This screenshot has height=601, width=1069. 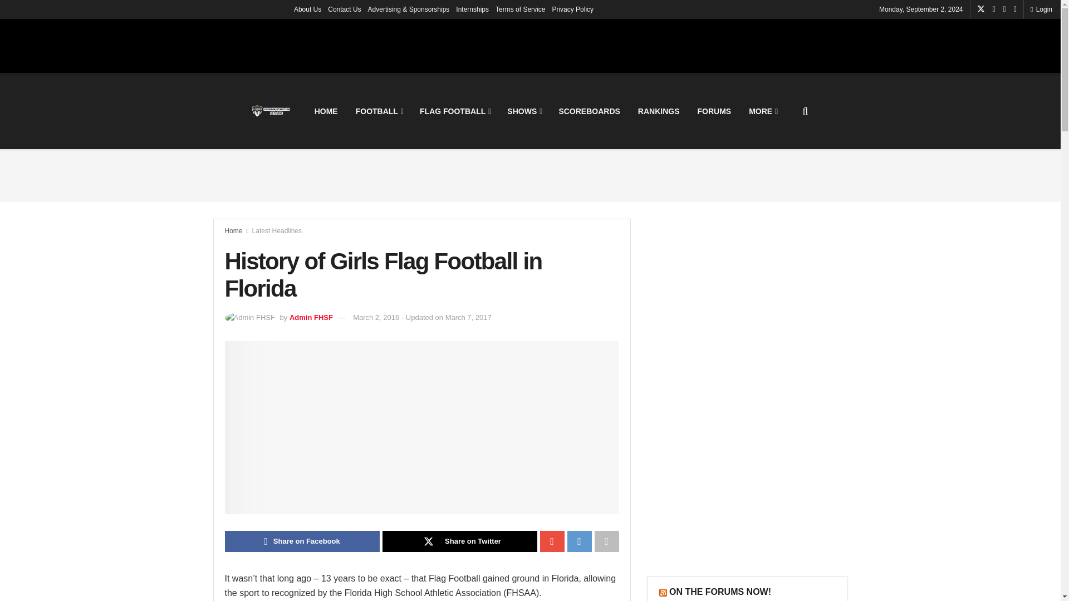 What do you see at coordinates (472, 9) in the screenshot?
I see `Internships` at bounding box center [472, 9].